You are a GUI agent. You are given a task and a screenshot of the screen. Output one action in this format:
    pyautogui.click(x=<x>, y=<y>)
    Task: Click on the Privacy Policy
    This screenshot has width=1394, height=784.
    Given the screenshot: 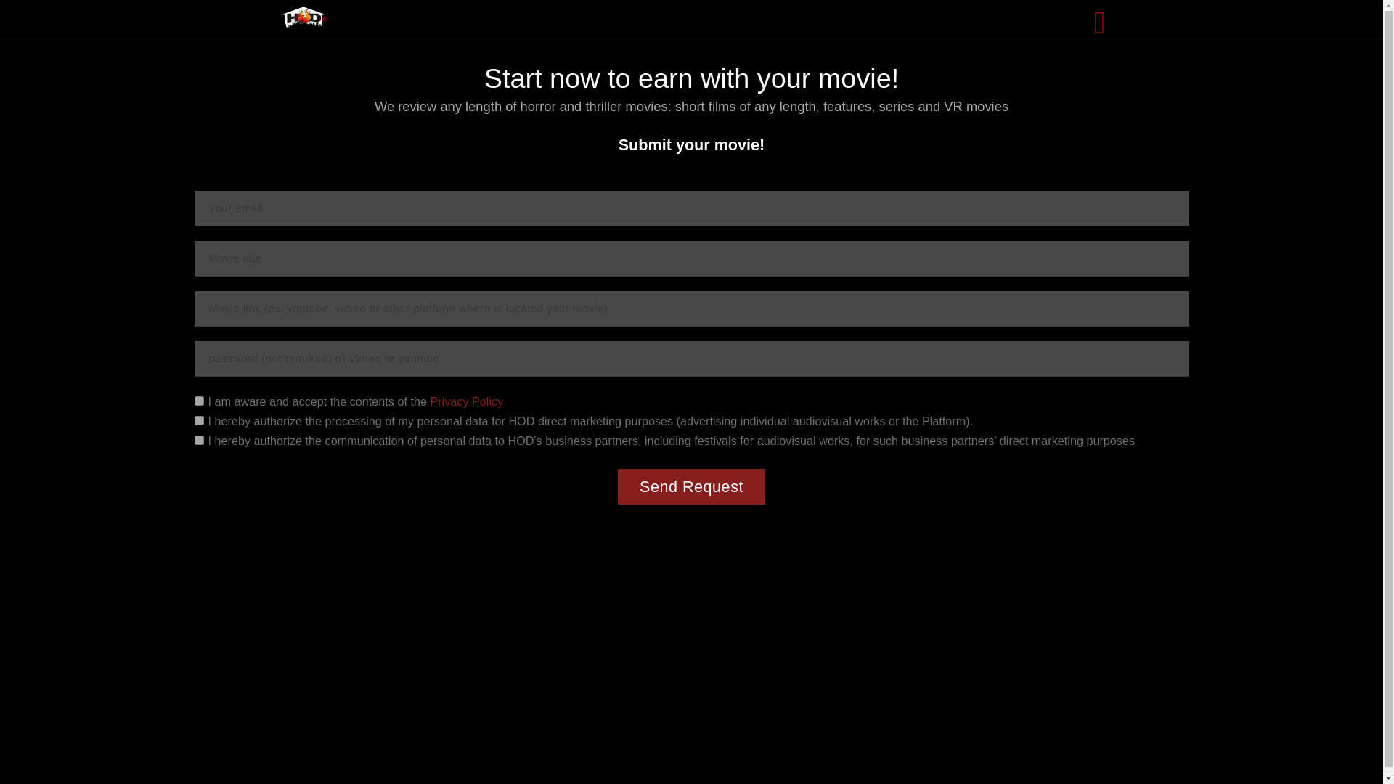 What is the action you would take?
    pyautogui.click(x=466, y=401)
    